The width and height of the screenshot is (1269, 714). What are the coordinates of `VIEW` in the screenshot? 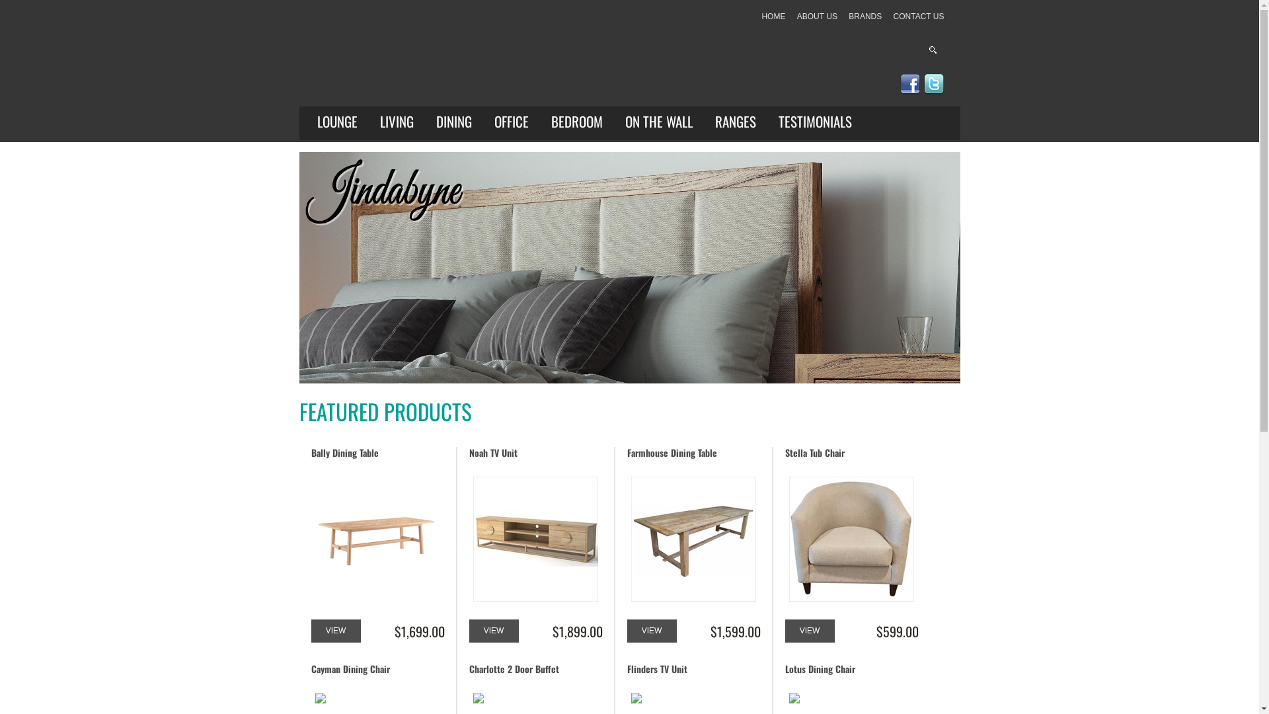 It's located at (652, 631).